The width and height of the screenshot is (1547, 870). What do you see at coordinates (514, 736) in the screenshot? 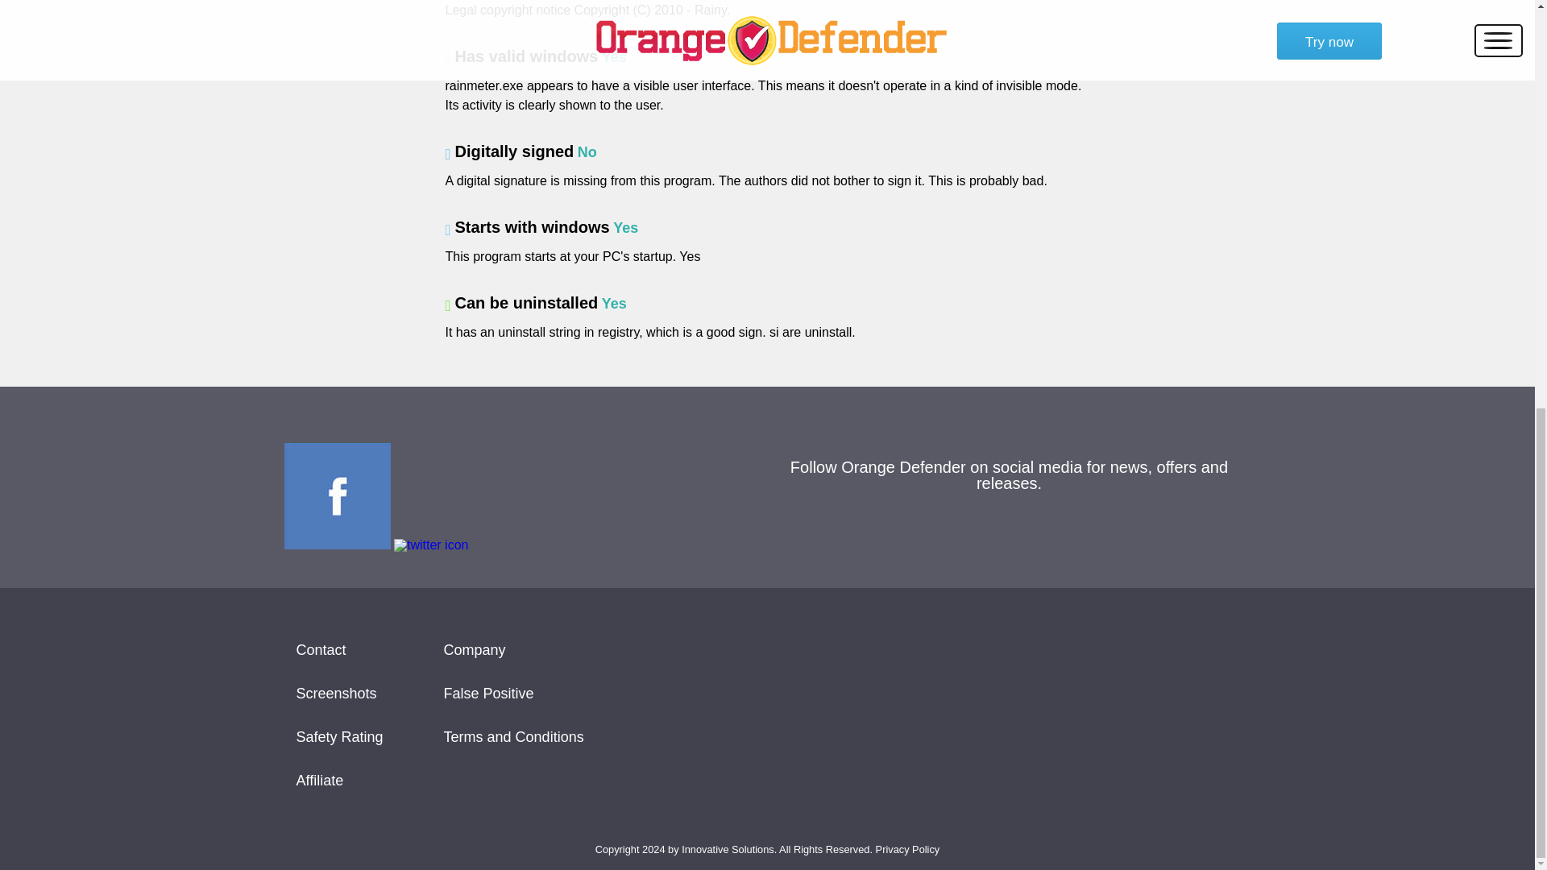
I see `Terms and Conditions` at bounding box center [514, 736].